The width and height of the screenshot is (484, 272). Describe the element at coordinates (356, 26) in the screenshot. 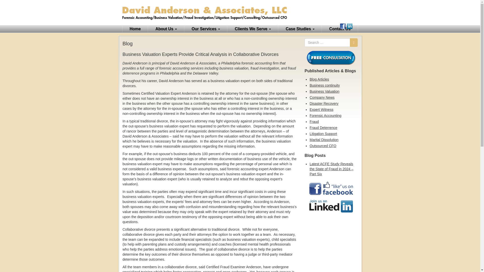

I see `Blog` at that location.